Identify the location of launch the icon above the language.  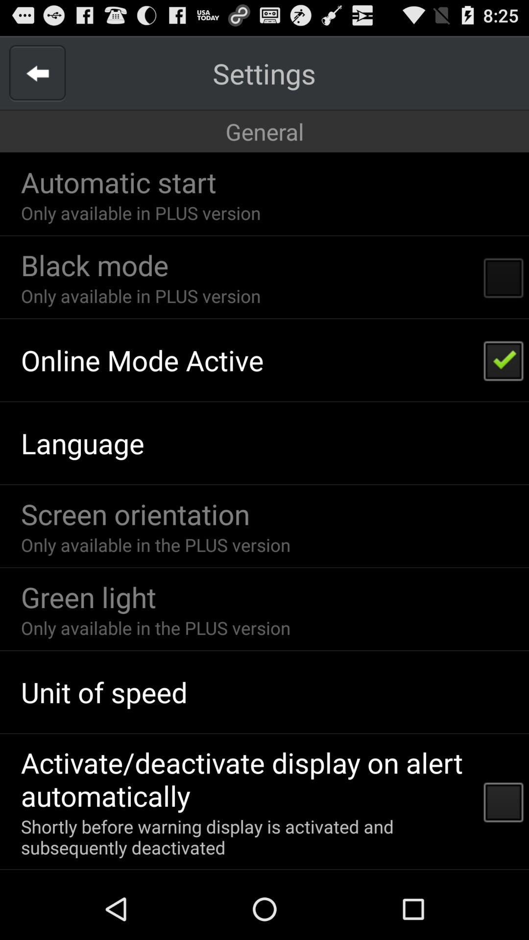
(142, 359).